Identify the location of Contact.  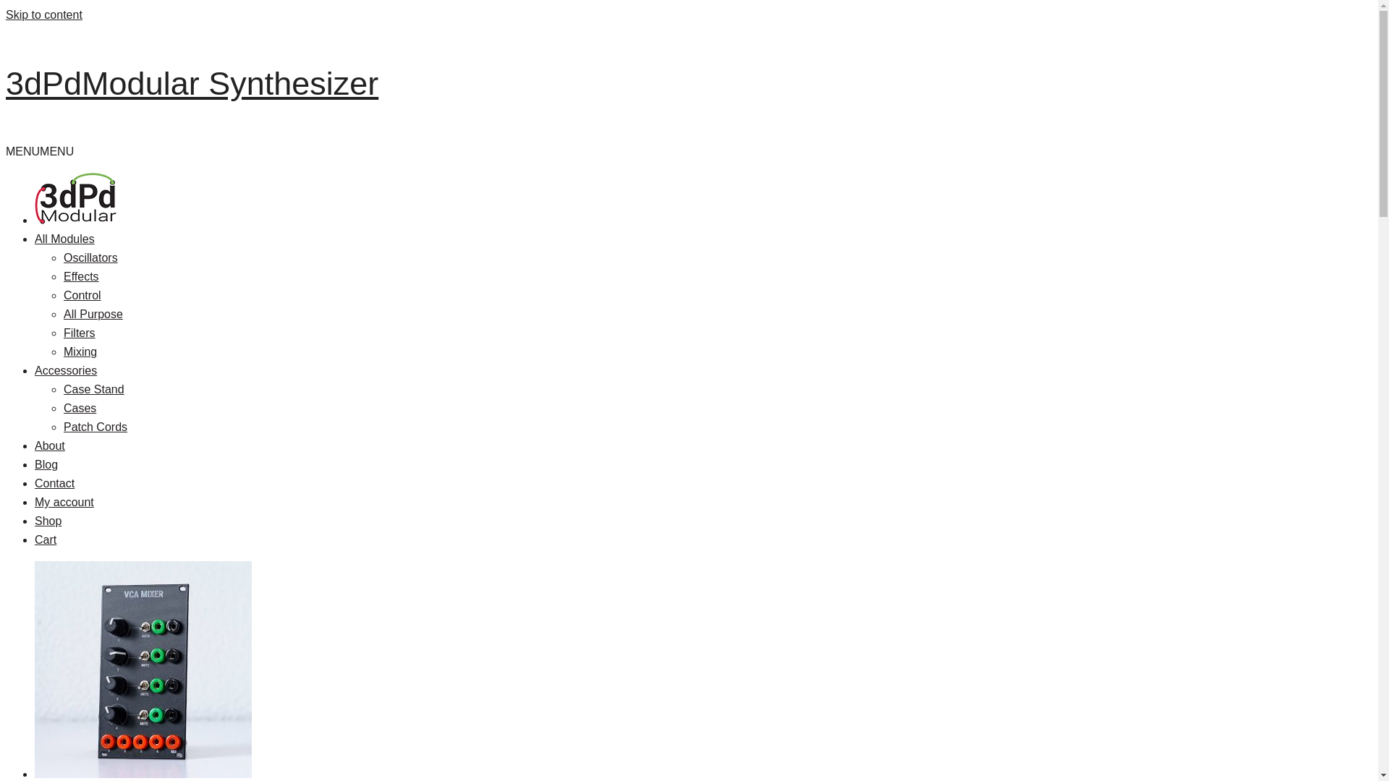
(55, 483).